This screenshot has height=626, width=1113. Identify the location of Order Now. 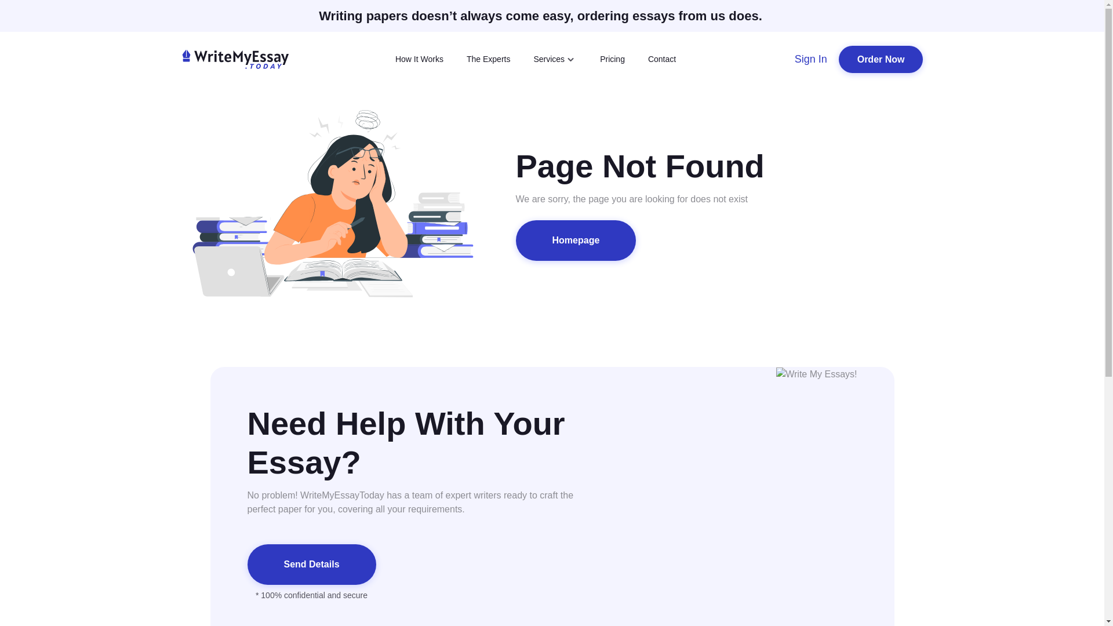
(881, 59).